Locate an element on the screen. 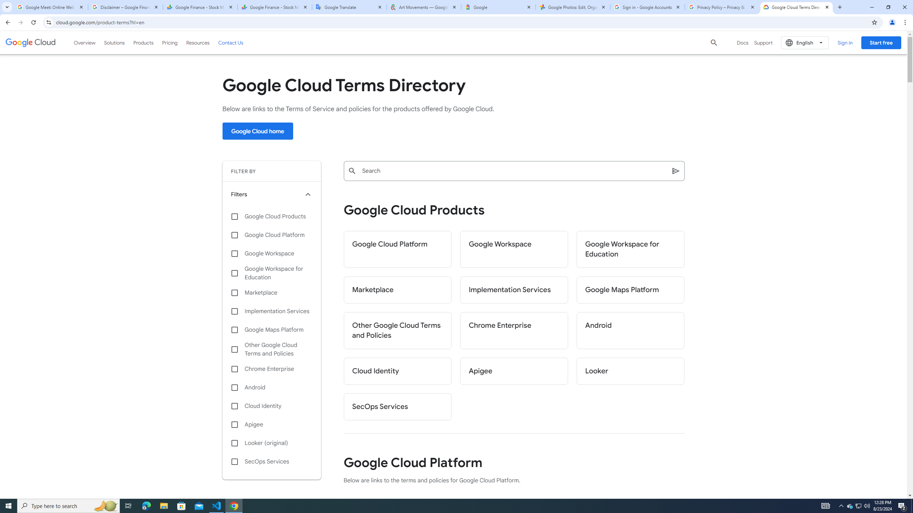 The image size is (913, 513). Chrome Enterprise is located at coordinates (514, 331).